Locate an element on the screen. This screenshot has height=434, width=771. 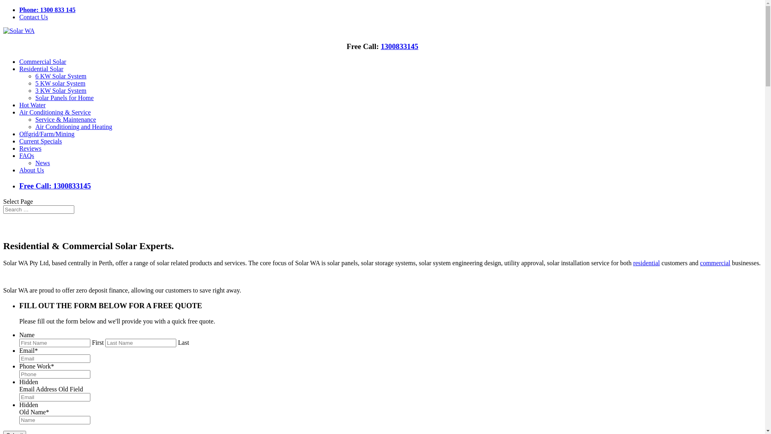
3 KW Solar System is located at coordinates (61, 91).